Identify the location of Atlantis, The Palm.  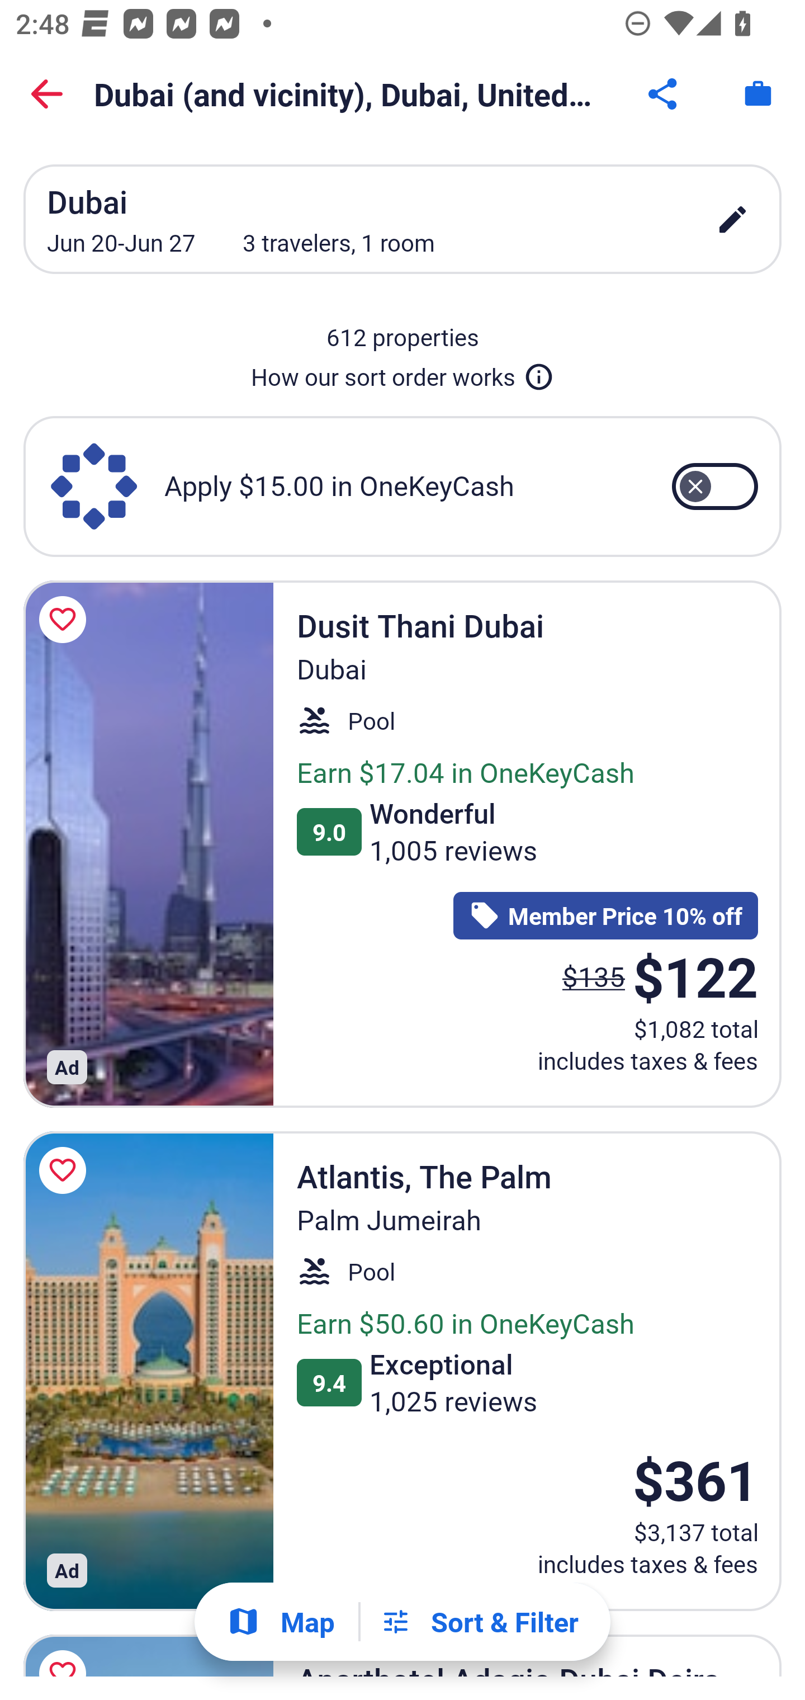
(148, 1371).